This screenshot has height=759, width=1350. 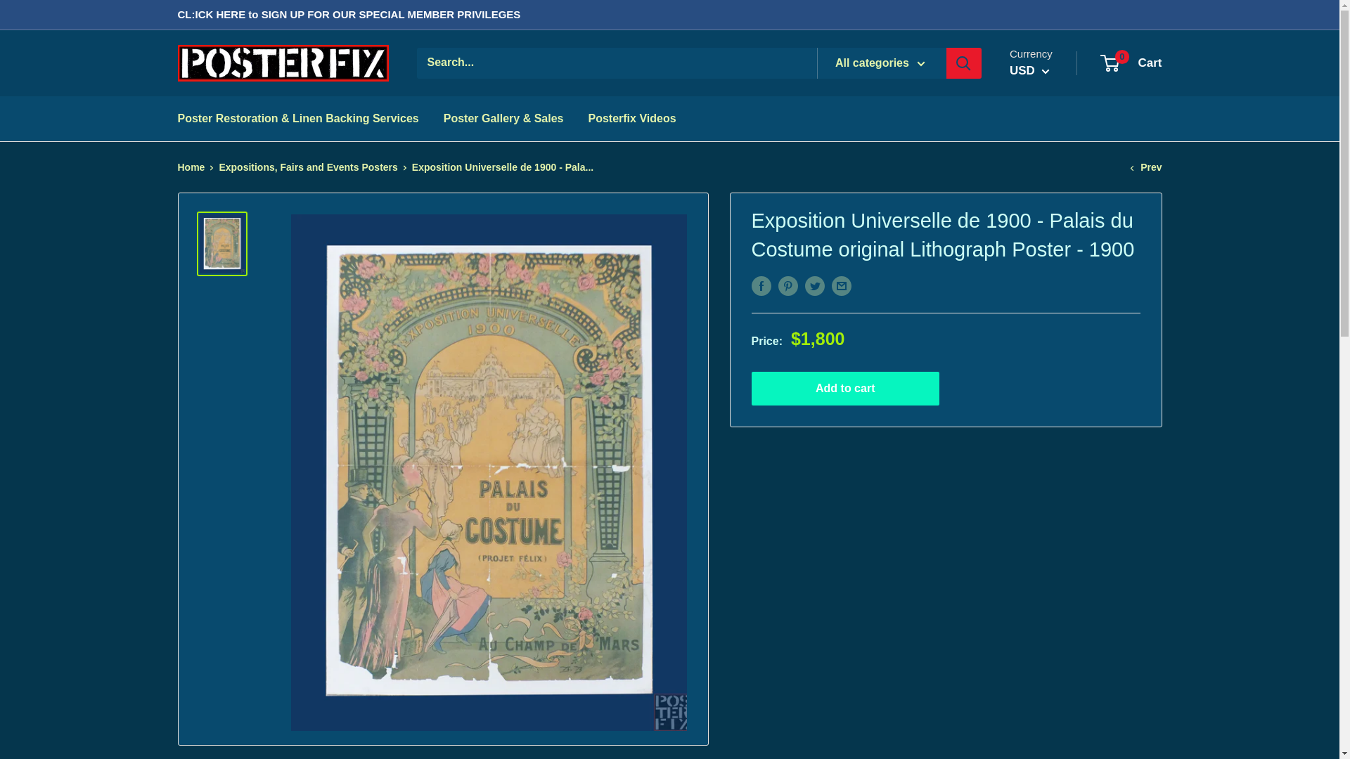 What do you see at coordinates (348, 15) in the screenshot?
I see `USD` at bounding box center [348, 15].